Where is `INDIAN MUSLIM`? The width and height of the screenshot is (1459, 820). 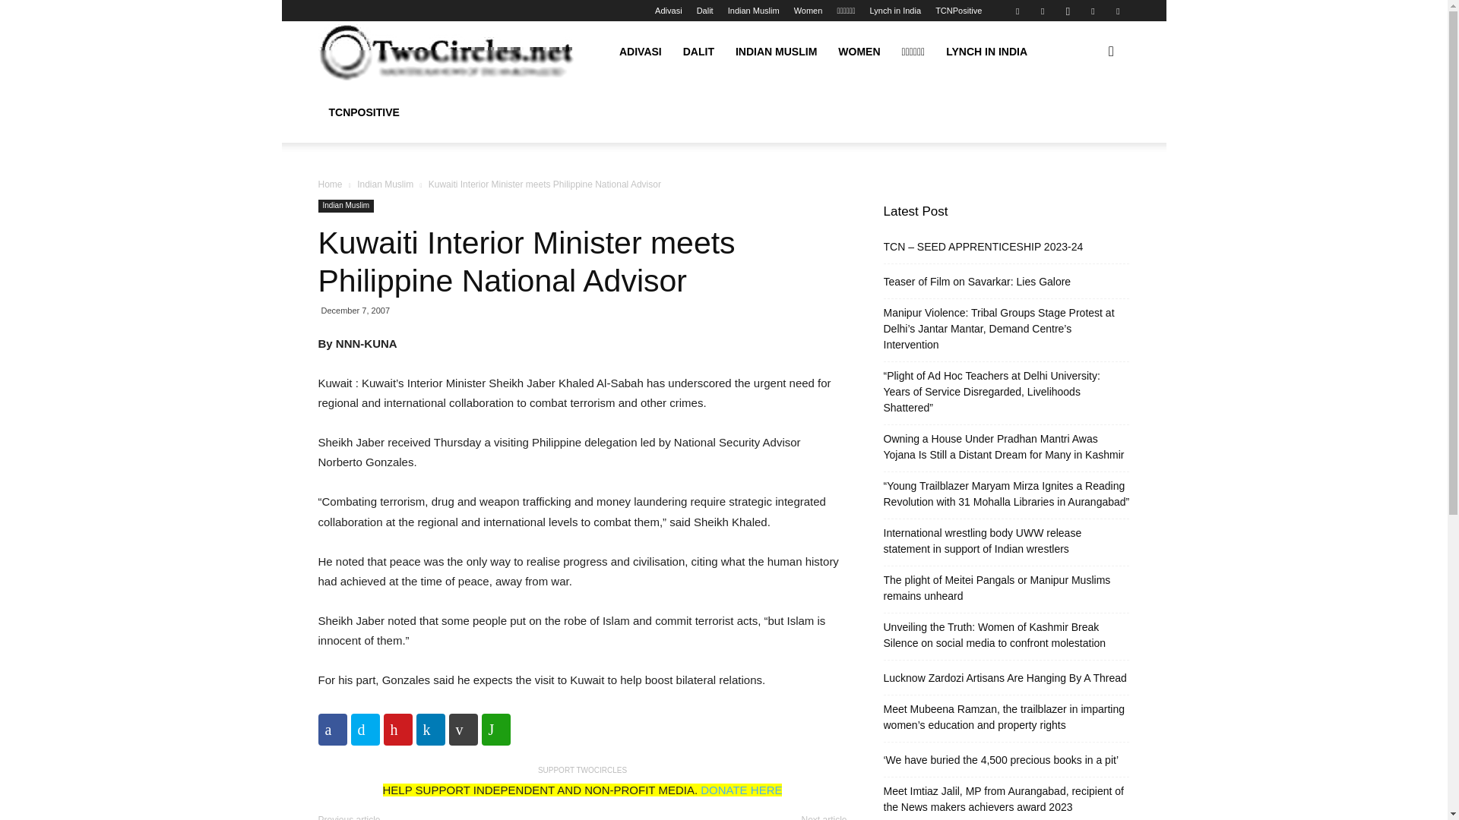 INDIAN MUSLIM is located at coordinates (776, 52).